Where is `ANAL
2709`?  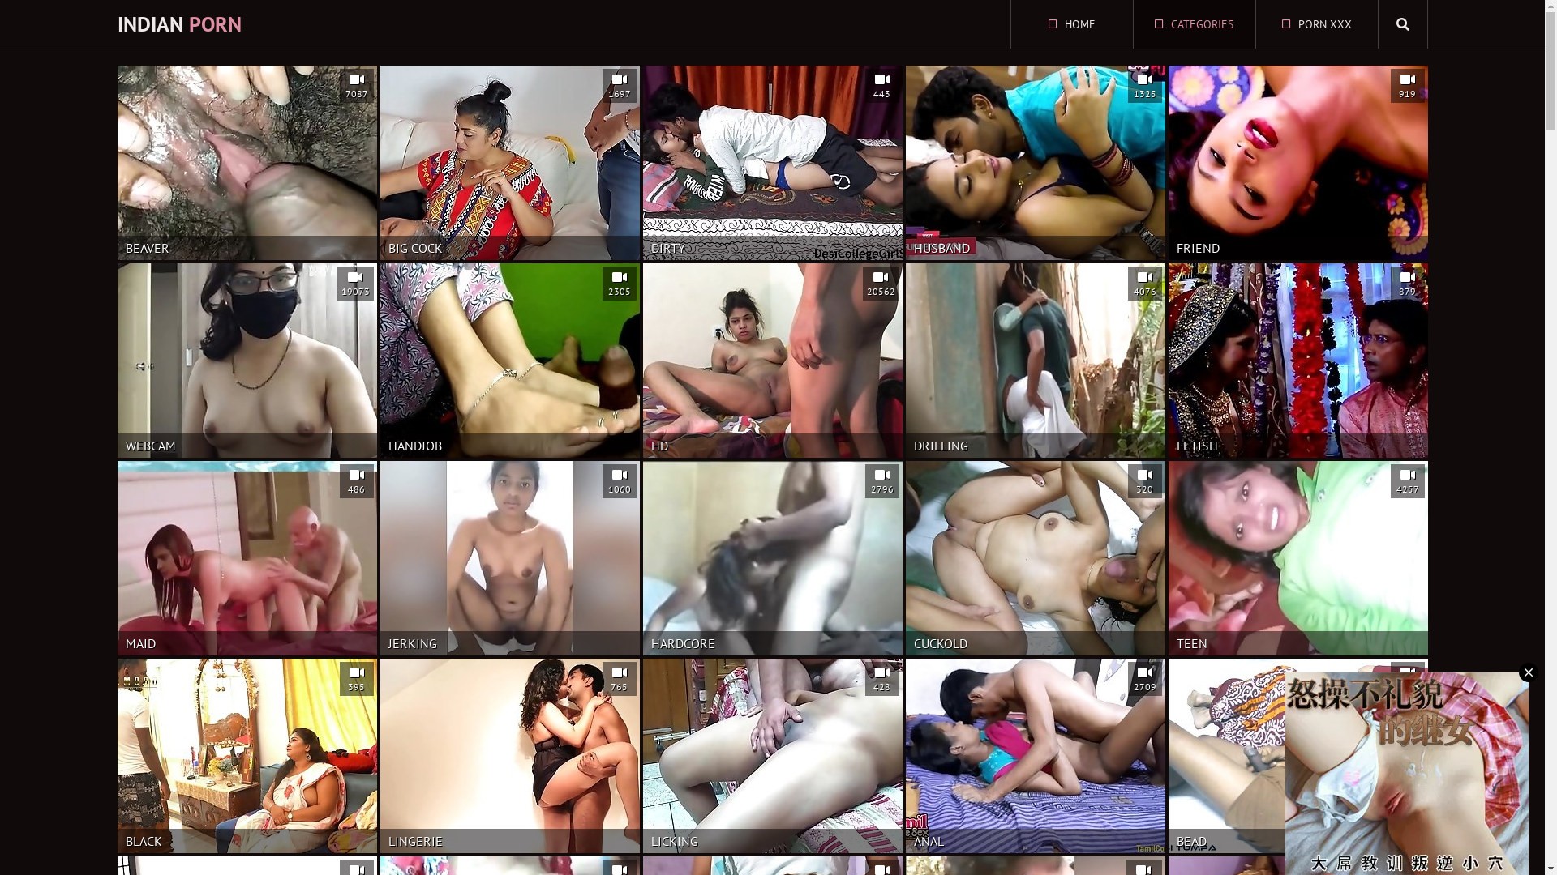
ANAL
2709 is located at coordinates (1035, 756).